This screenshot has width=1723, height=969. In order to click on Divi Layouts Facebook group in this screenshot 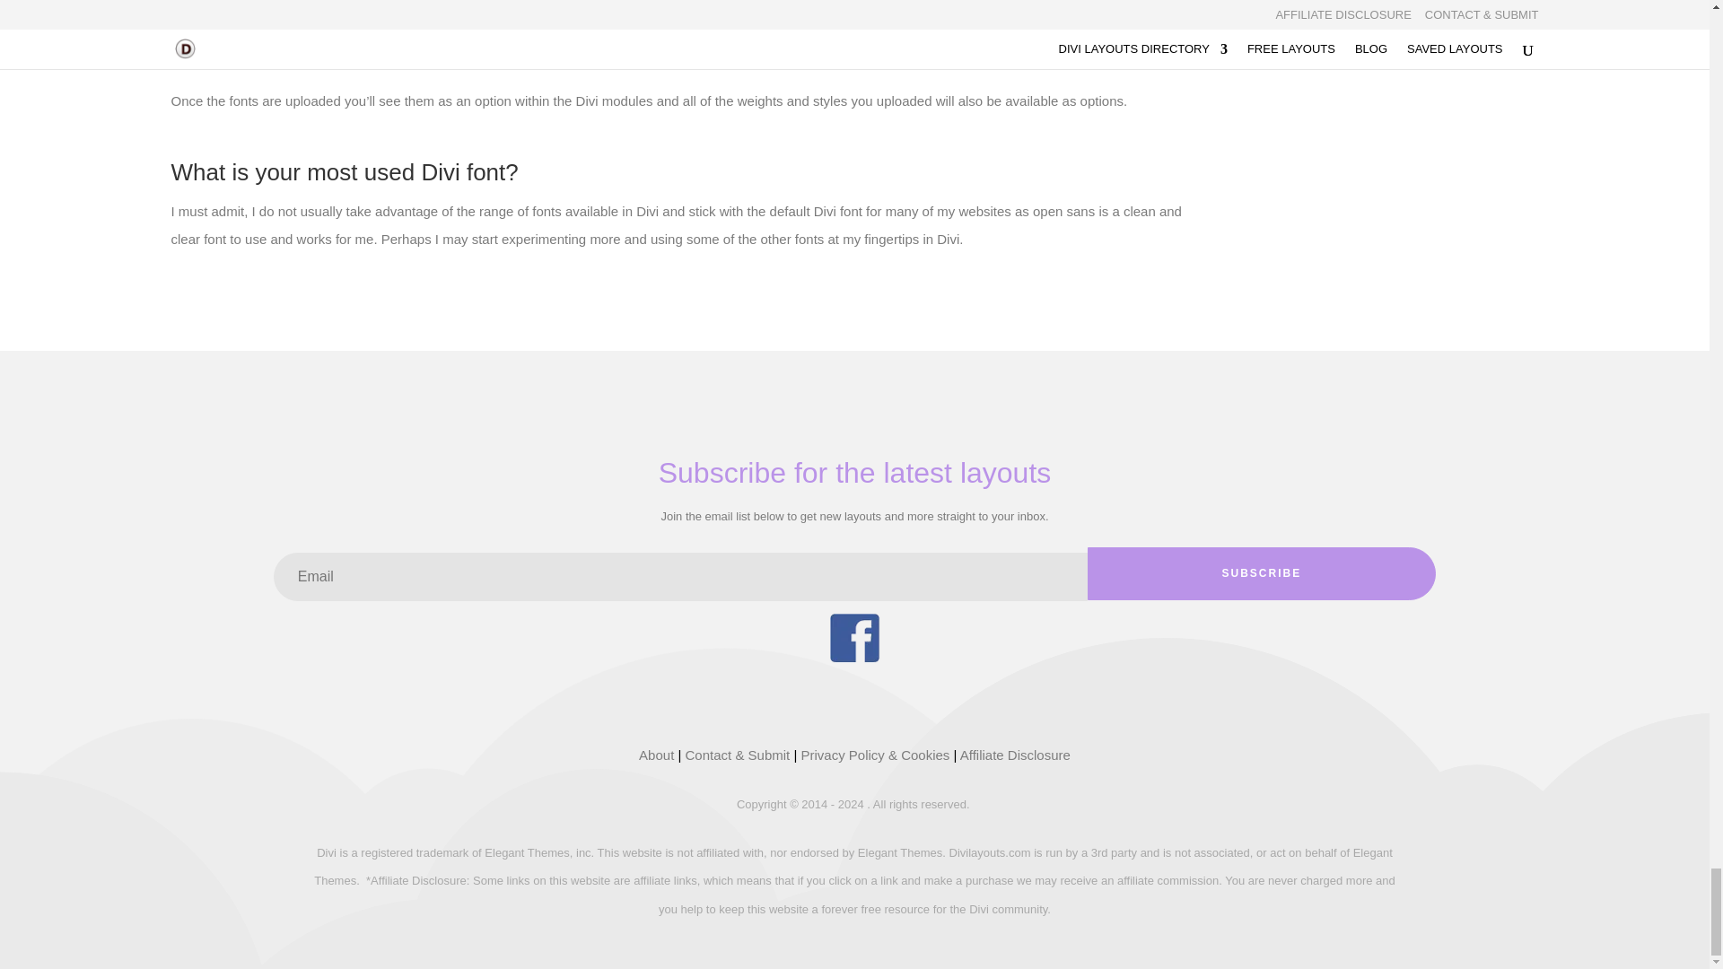, I will do `click(853, 657)`.